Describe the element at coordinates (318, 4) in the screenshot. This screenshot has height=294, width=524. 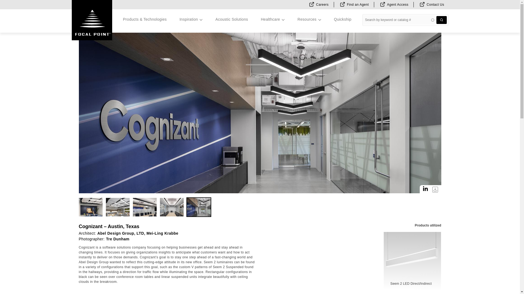
I see `Careers` at that location.